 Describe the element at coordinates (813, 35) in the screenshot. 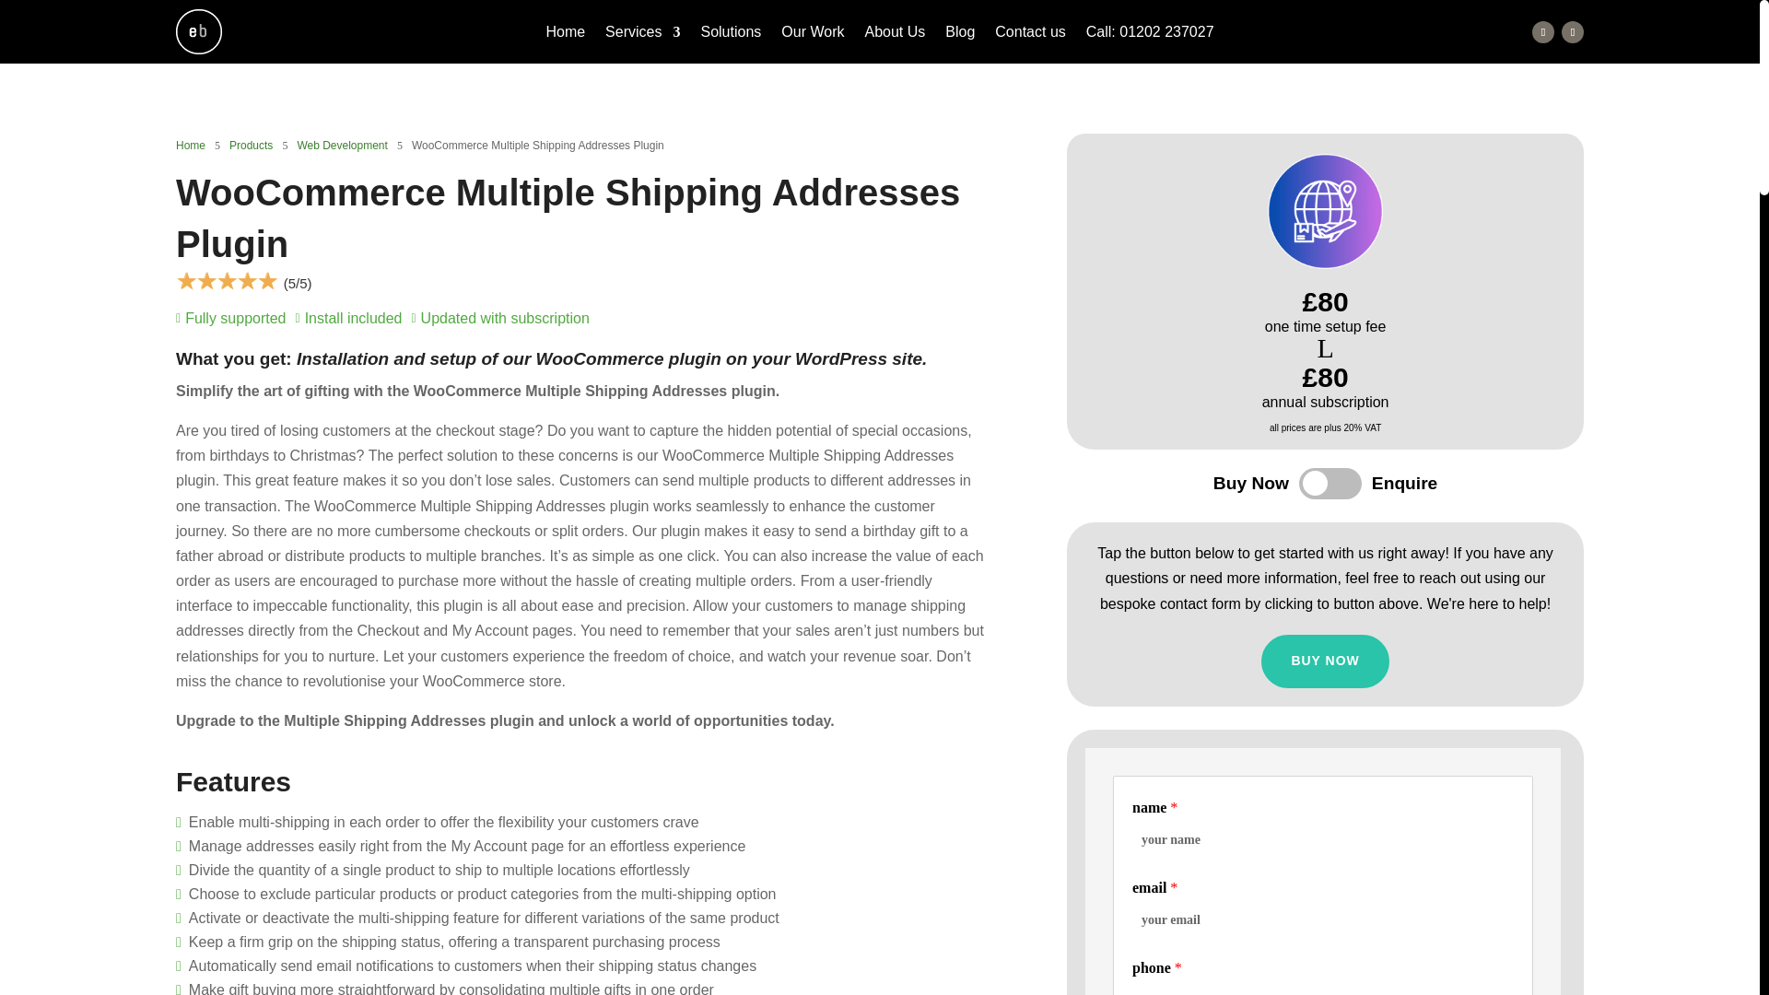

I see `Our Work` at that location.